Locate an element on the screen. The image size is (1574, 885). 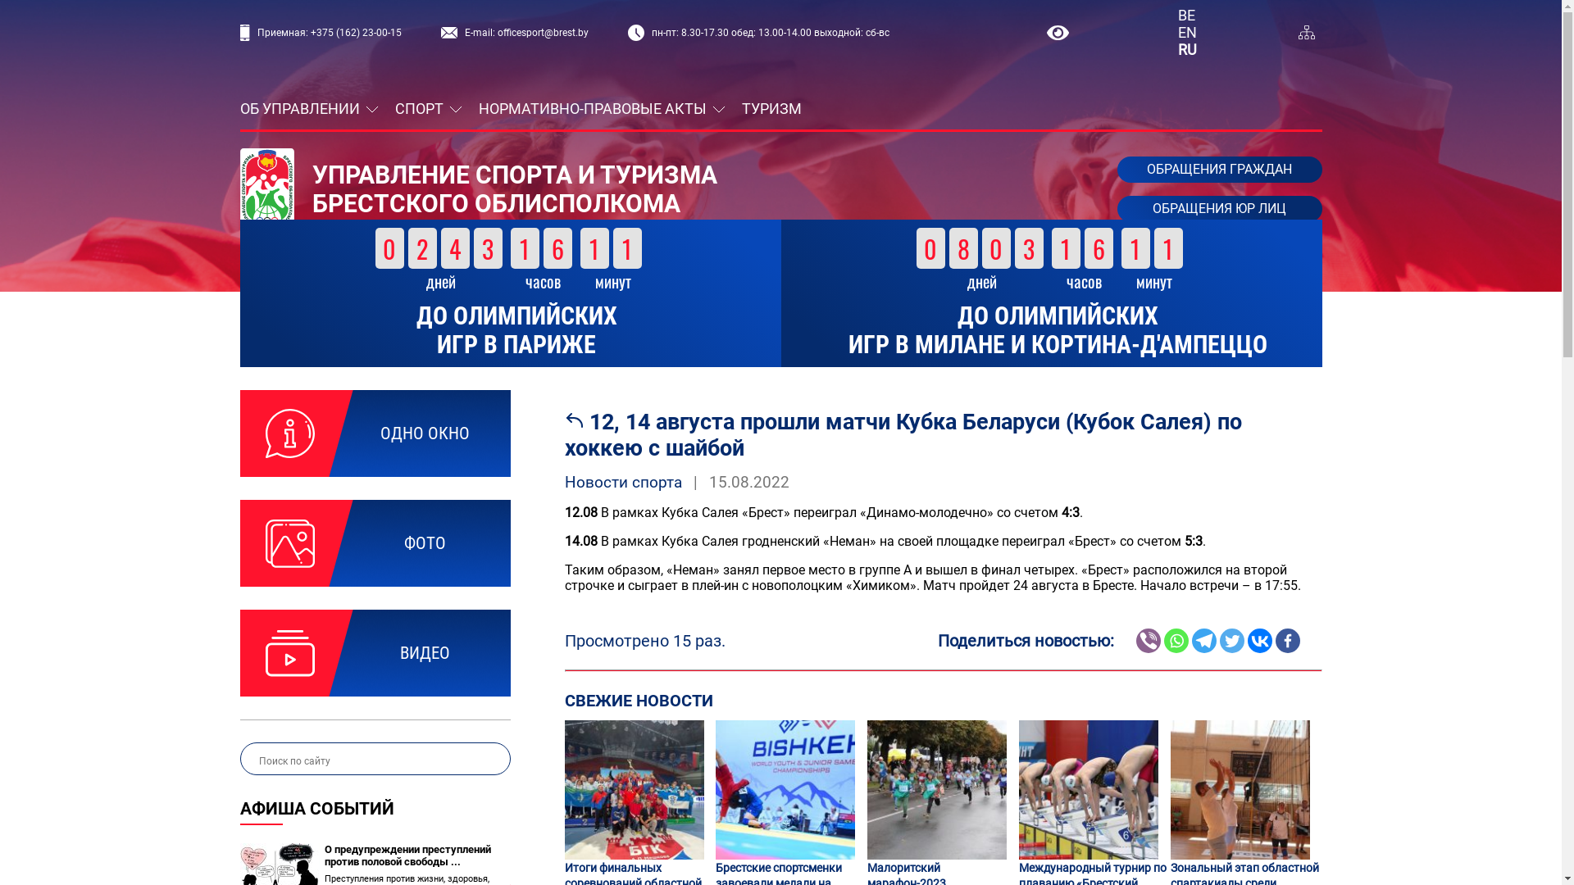
Whatsapp is located at coordinates (1176, 641).